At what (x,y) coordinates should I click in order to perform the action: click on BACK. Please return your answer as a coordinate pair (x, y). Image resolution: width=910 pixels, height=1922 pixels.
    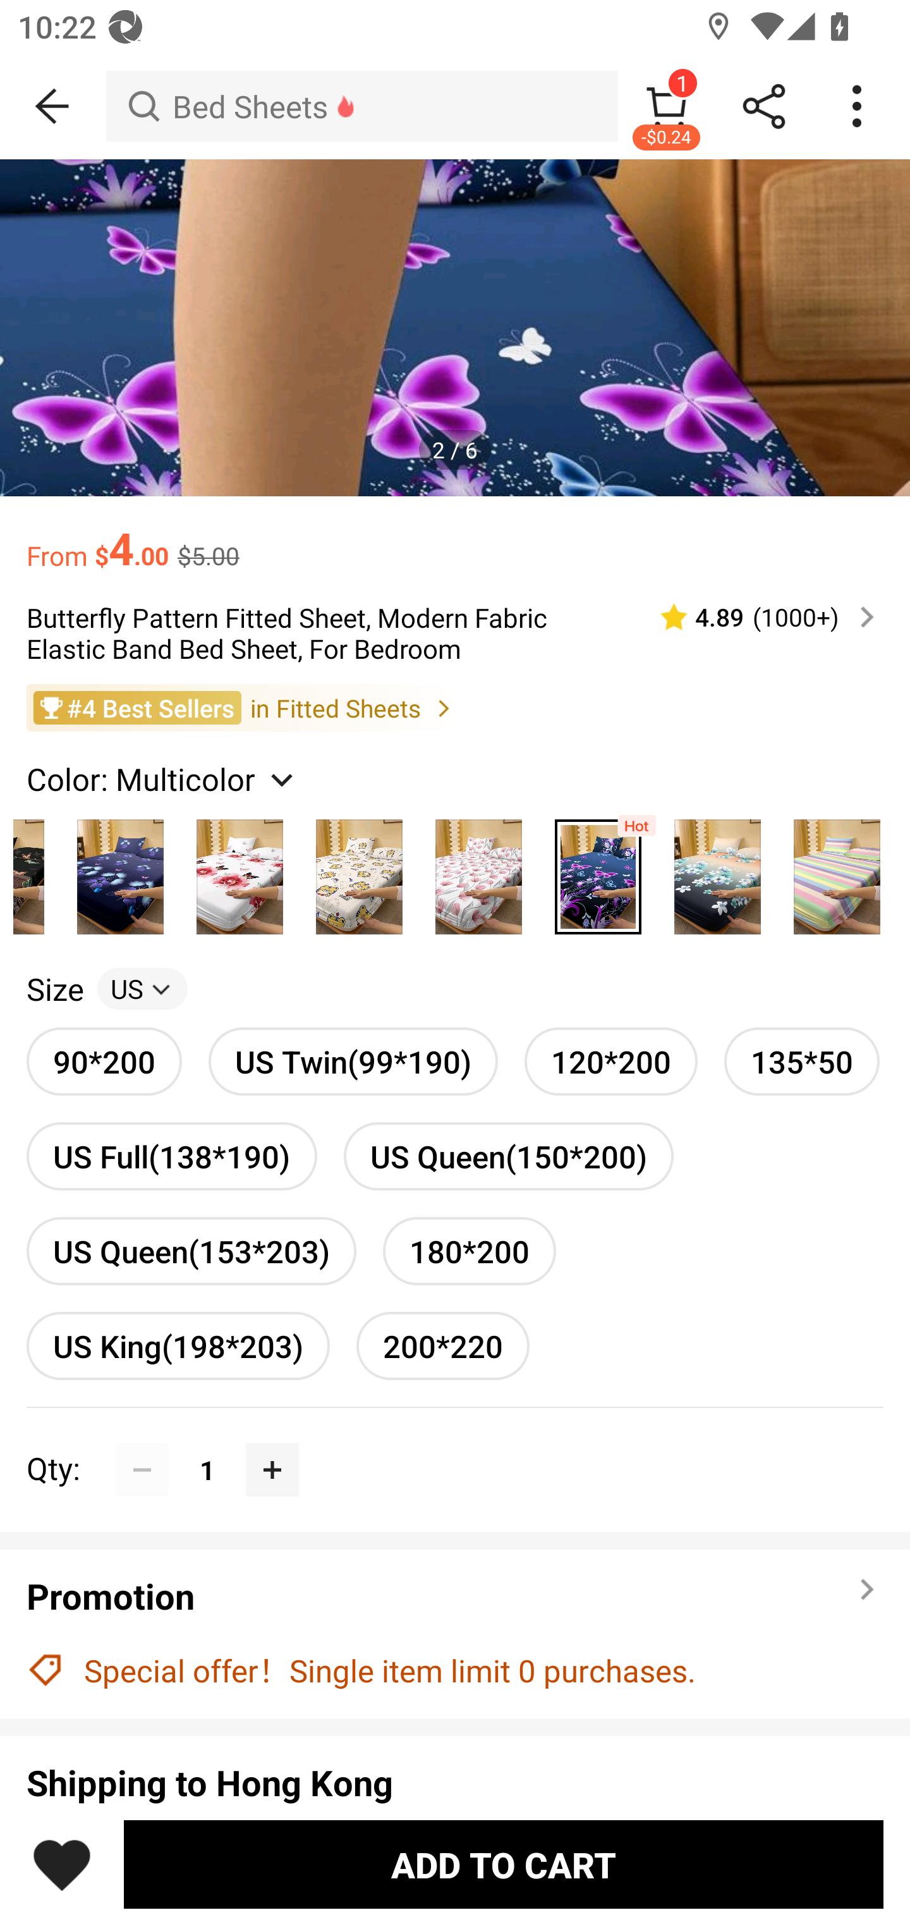
    Looking at the image, I should click on (53, 106).